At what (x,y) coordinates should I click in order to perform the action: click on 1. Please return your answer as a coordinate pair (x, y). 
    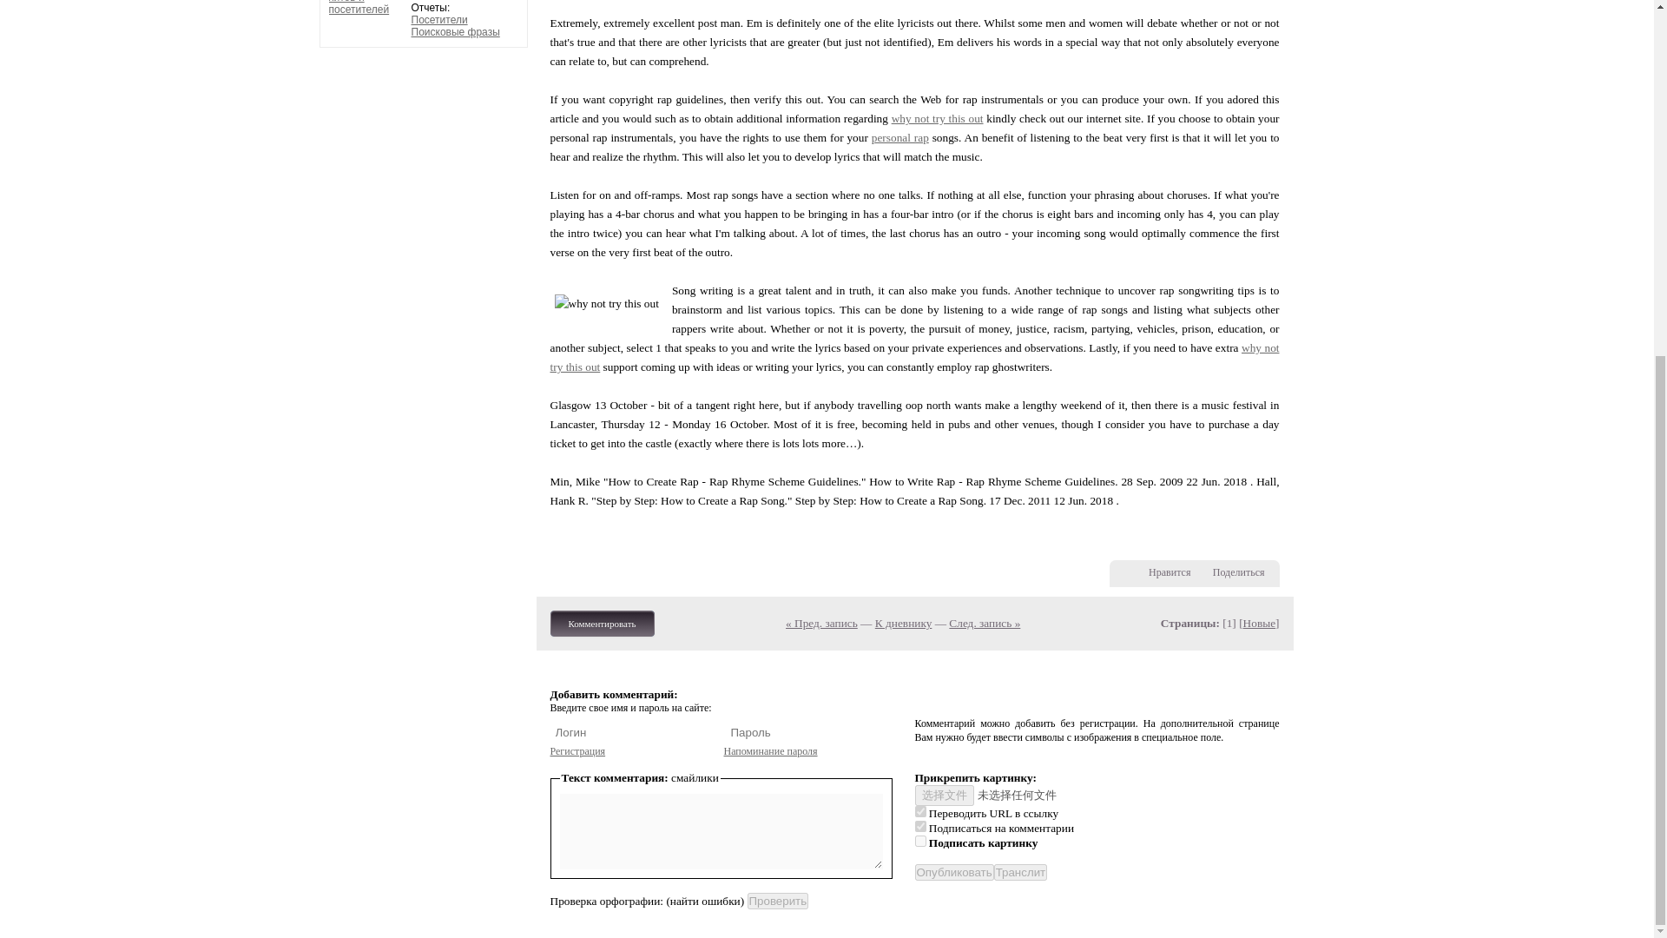
    Looking at the image, I should click on (920, 841).